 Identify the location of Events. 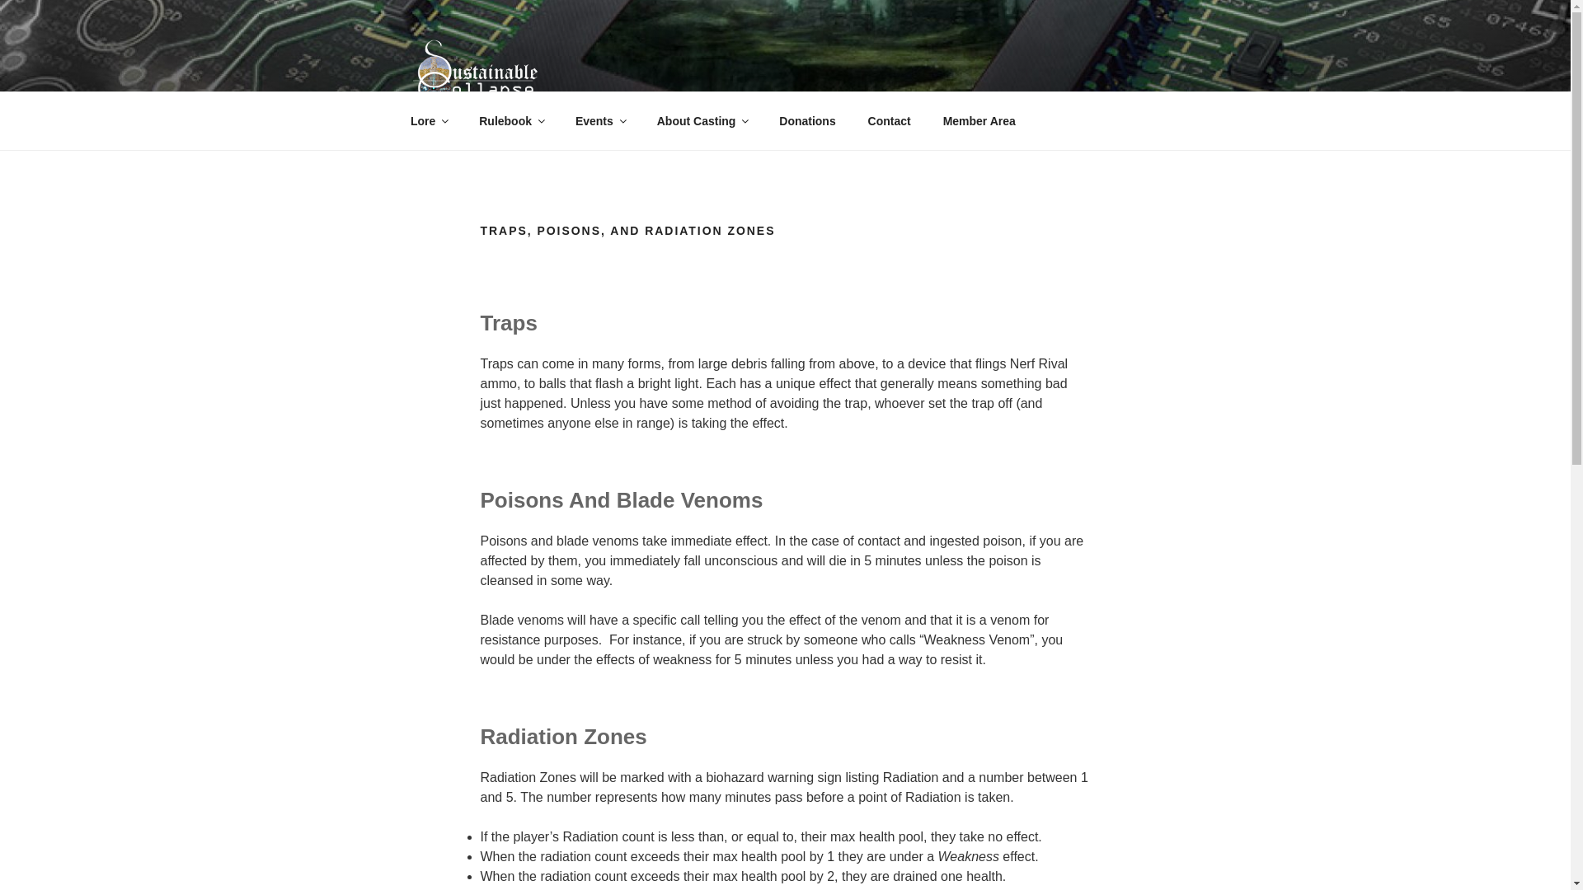
(599, 120).